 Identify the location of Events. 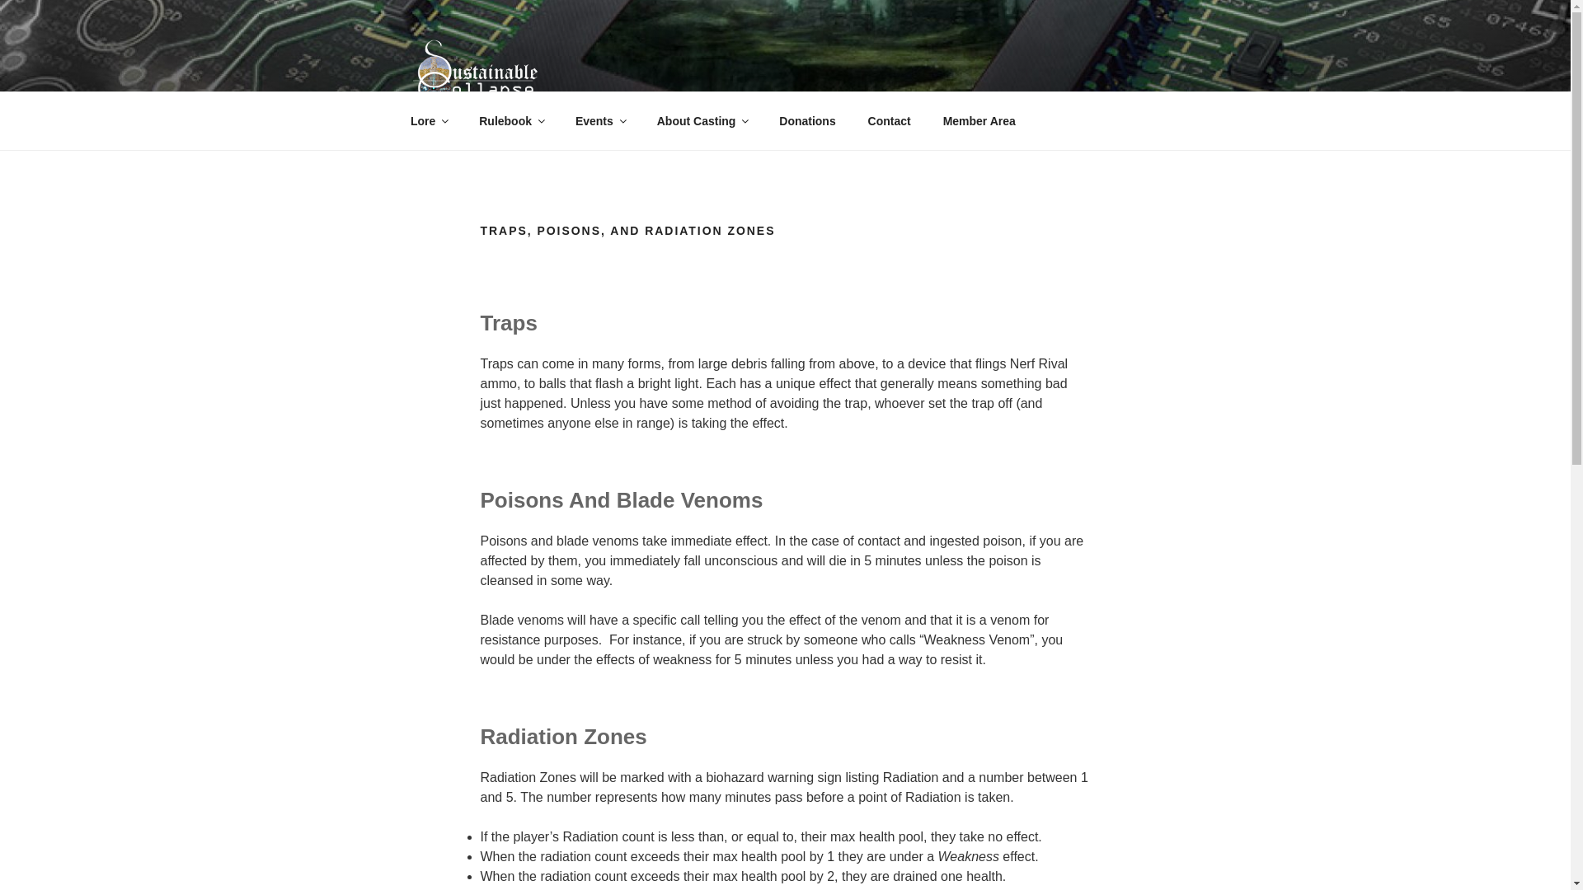
(599, 120).